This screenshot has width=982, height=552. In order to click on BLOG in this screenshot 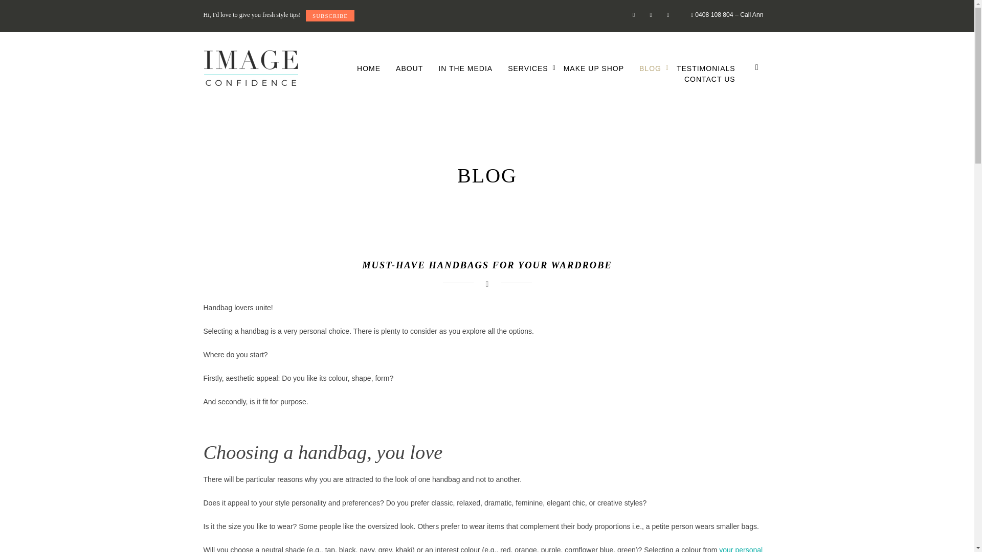, I will do `click(650, 68)`.